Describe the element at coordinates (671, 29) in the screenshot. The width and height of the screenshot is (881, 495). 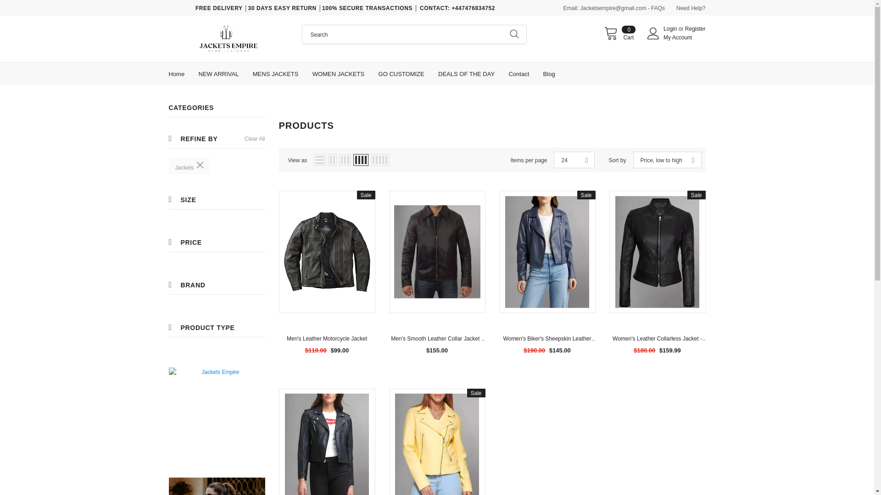
I see `GO CUSTOMIZE` at that location.